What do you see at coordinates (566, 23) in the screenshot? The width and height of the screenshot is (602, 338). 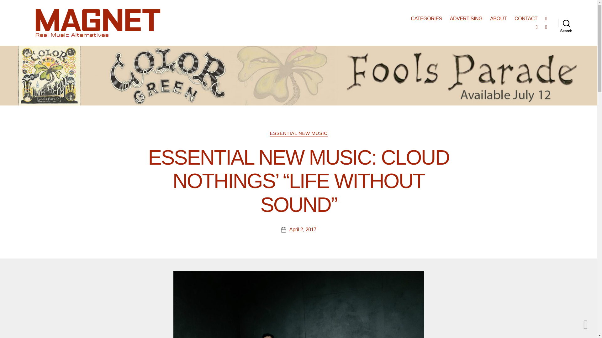 I see `Search` at bounding box center [566, 23].